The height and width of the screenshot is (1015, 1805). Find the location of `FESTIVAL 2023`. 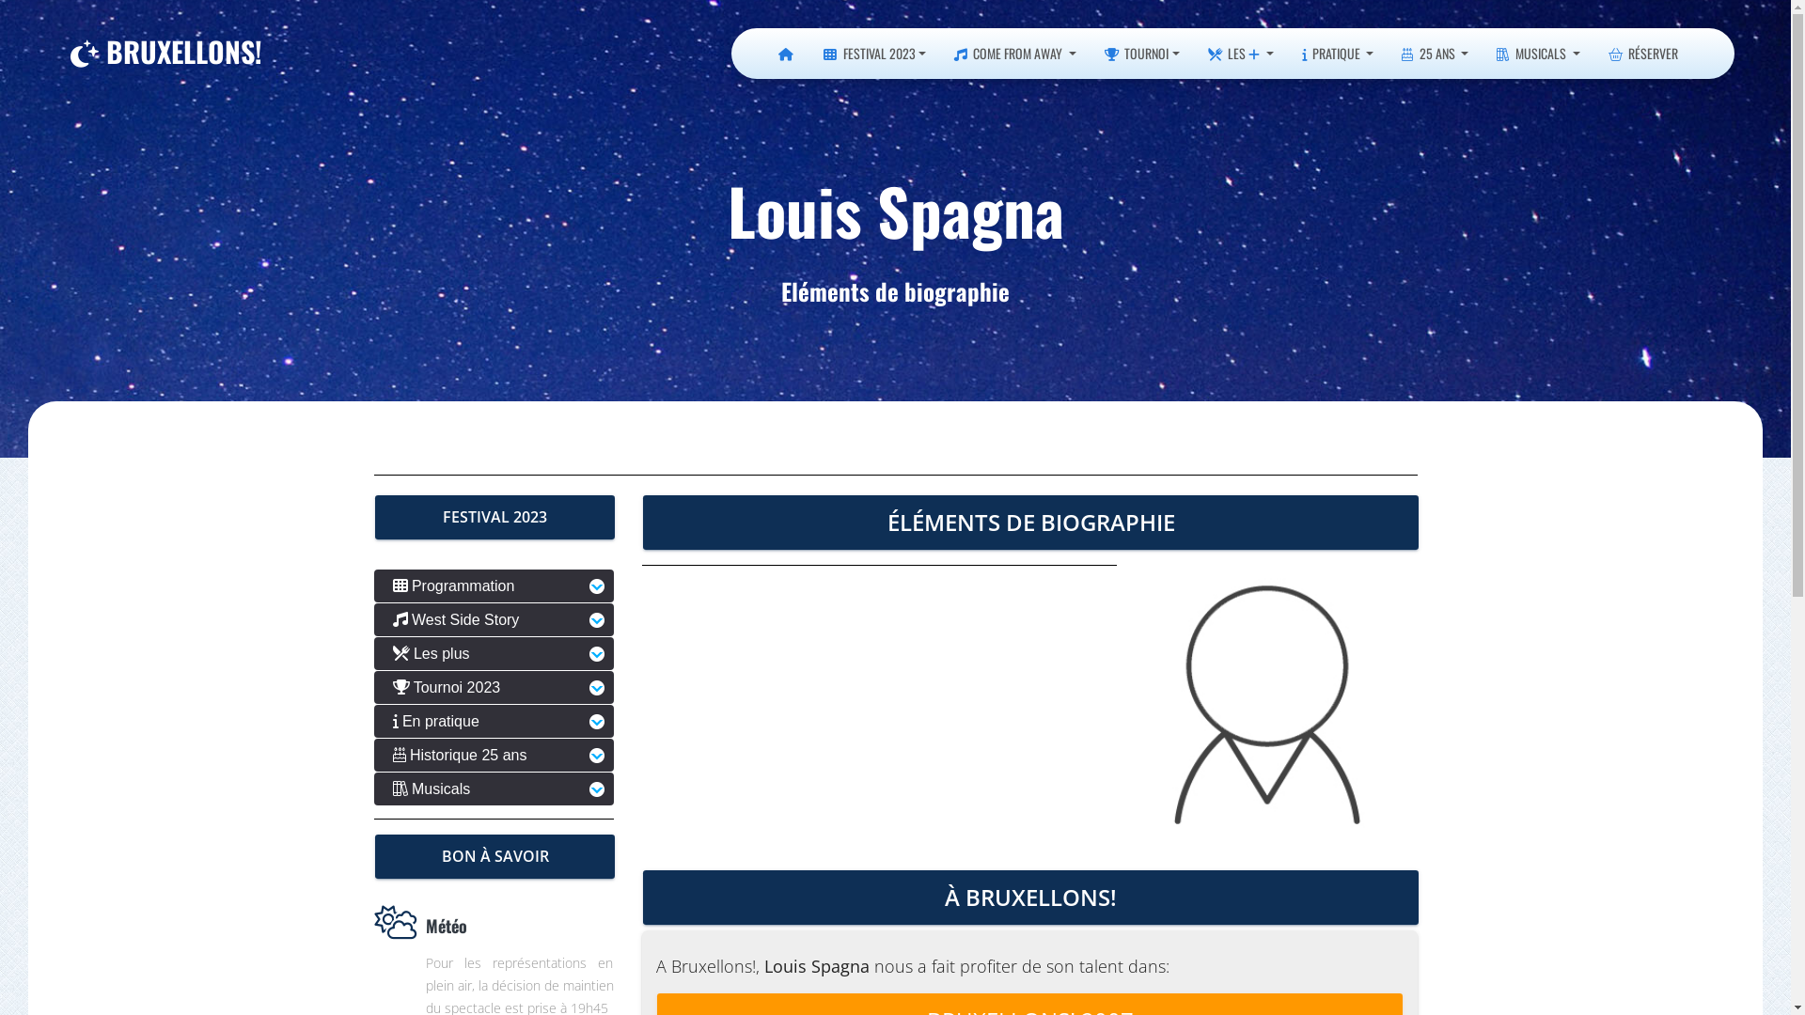

FESTIVAL 2023 is located at coordinates (874, 54).